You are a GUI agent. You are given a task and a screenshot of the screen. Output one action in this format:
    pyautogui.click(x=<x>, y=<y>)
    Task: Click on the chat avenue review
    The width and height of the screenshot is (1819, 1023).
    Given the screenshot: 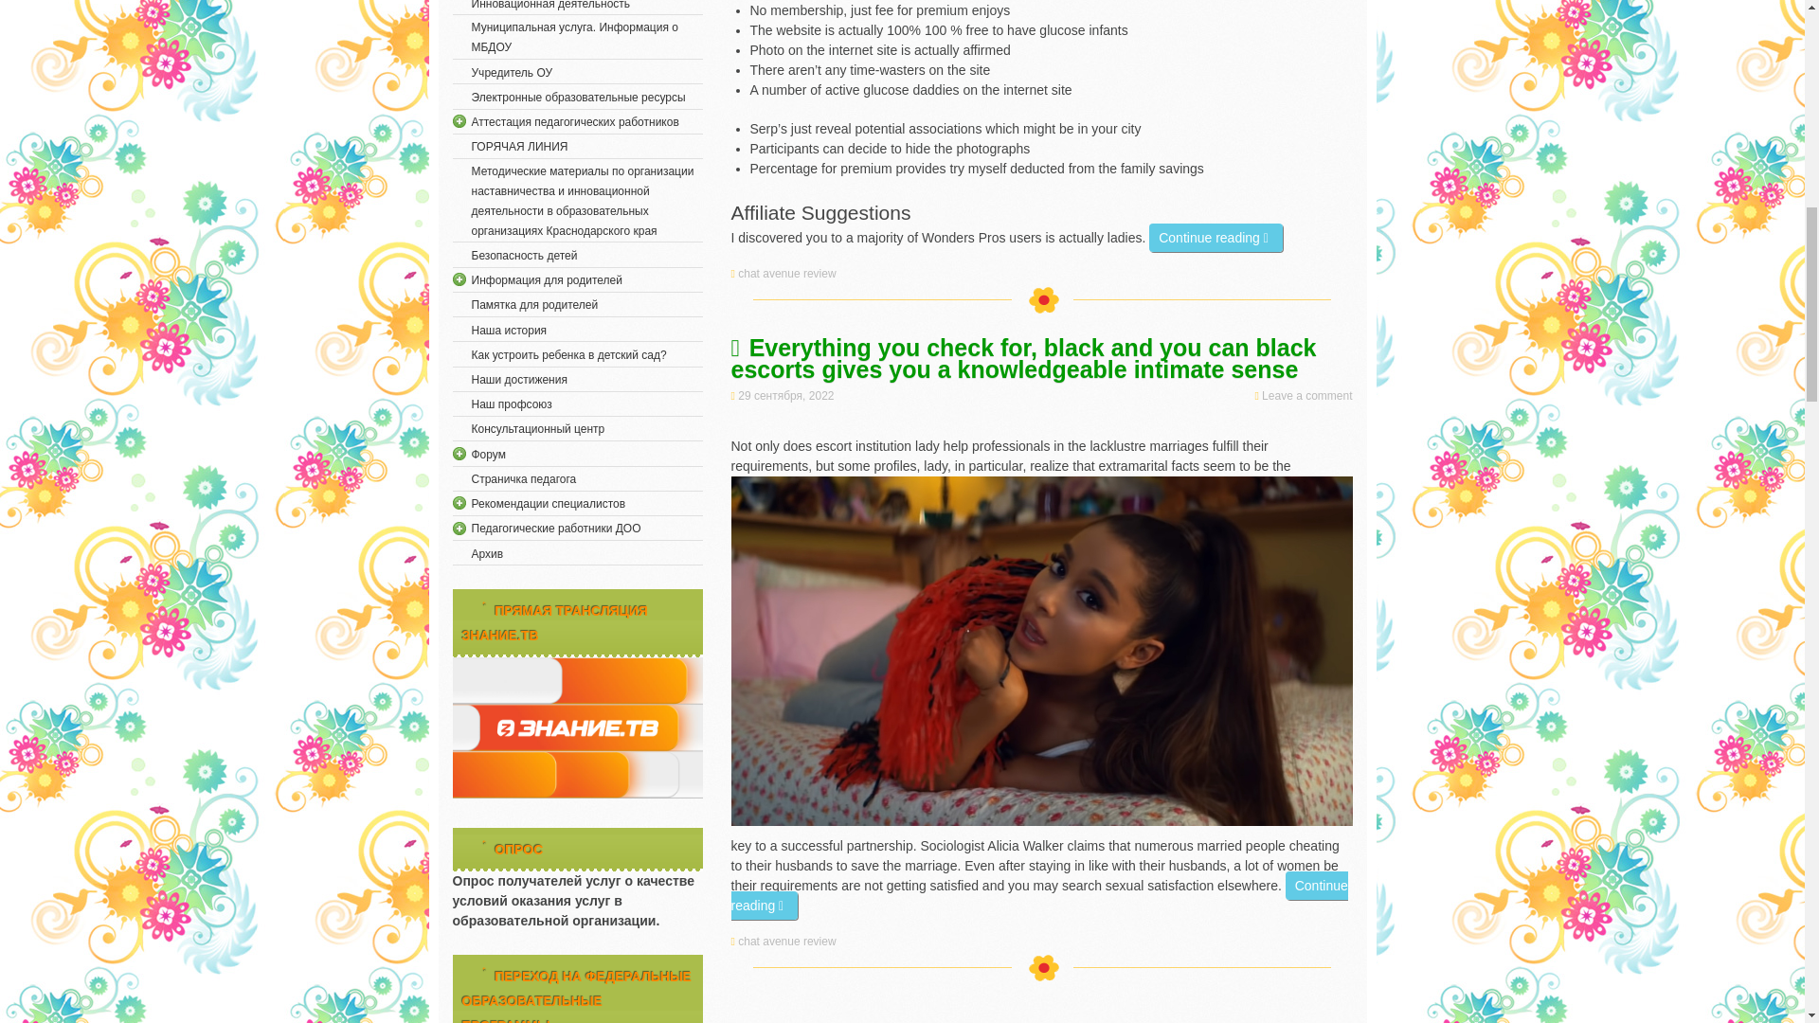 What is the action you would take?
    pyautogui.click(x=788, y=273)
    